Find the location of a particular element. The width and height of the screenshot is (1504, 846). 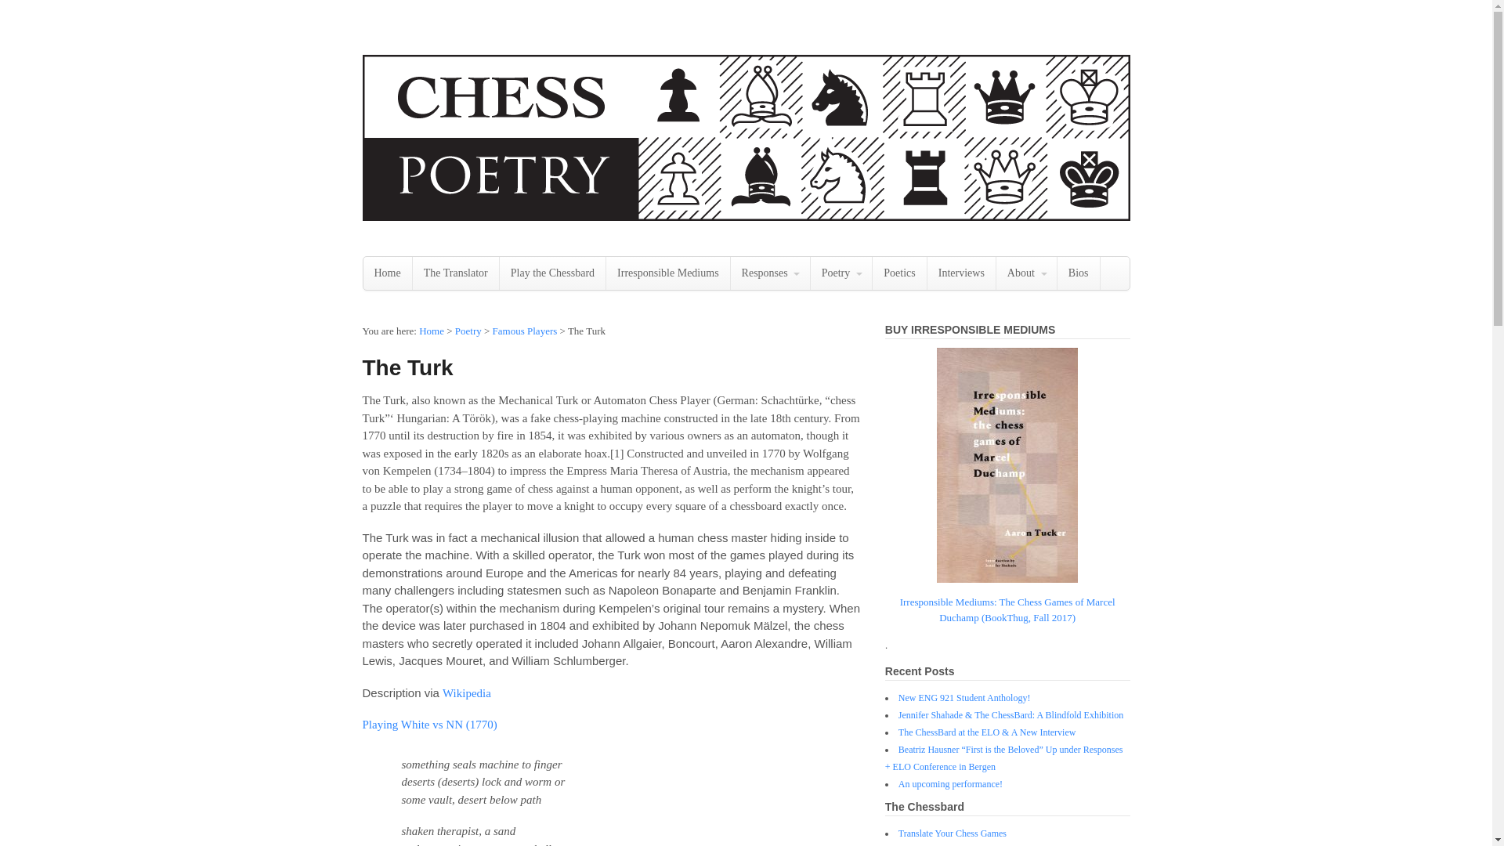

Poetry is located at coordinates (468, 331).